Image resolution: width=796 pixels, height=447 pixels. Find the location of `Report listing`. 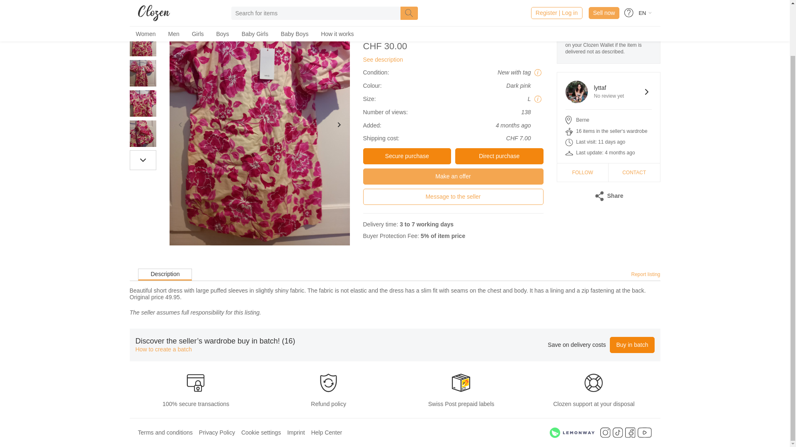

Report listing is located at coordinates (645, 274).